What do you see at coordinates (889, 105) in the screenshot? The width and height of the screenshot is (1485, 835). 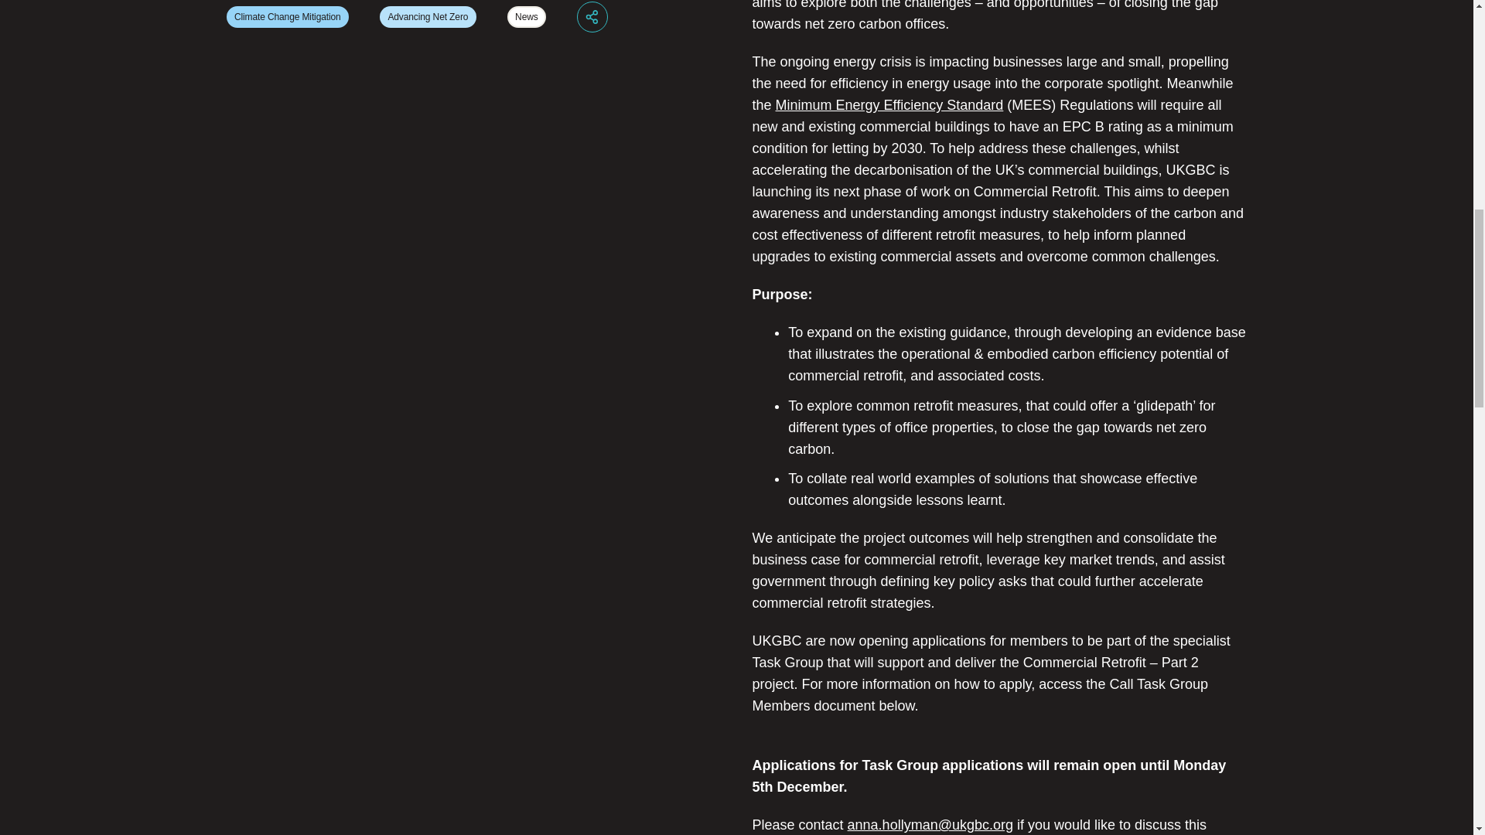 I see `Minimum Energy Efficiency Standard` at bounding box center [889, 105].